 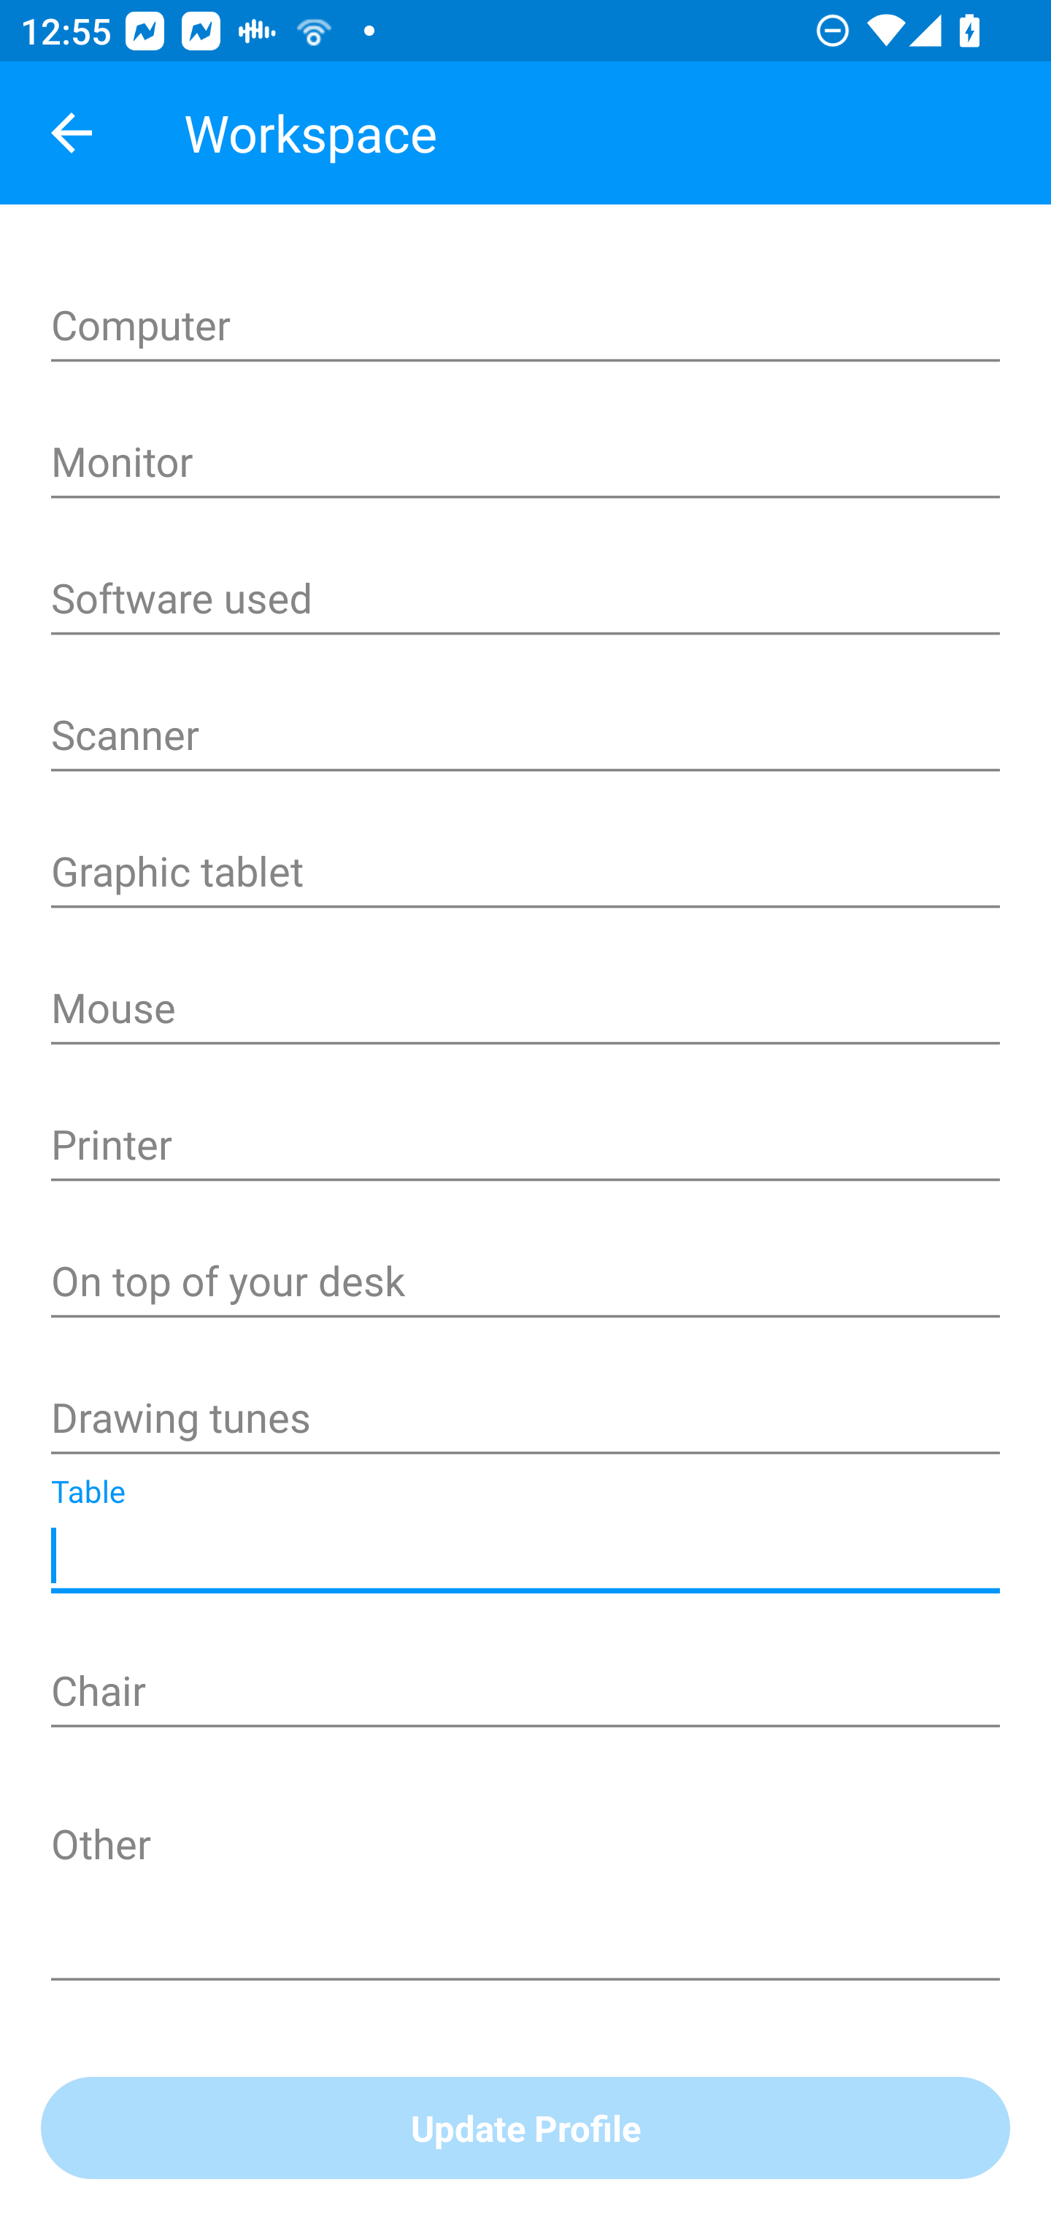 I want to click on Other, so click(x=525, y=1898).